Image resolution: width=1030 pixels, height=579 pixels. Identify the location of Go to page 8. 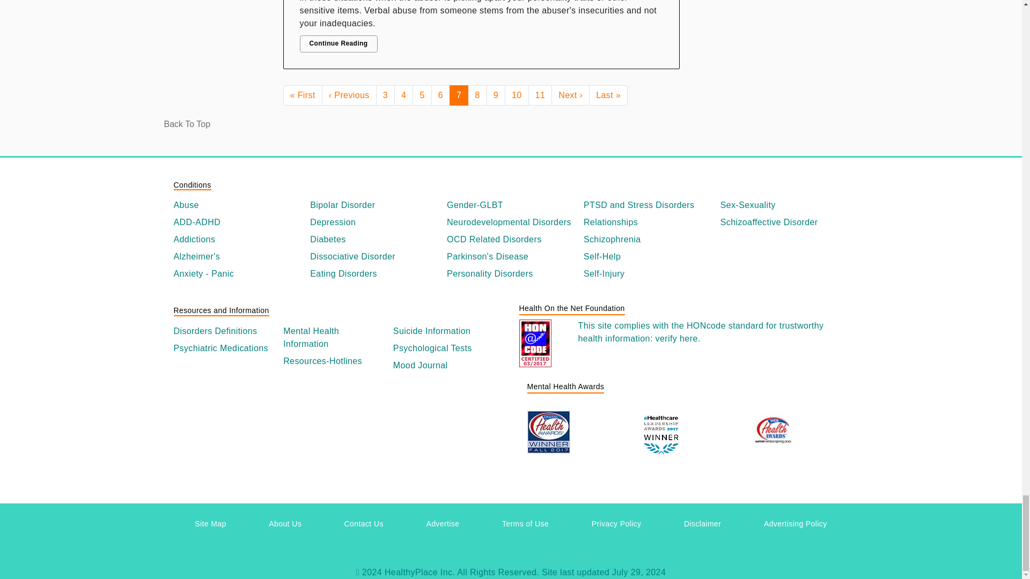
(476, 95).